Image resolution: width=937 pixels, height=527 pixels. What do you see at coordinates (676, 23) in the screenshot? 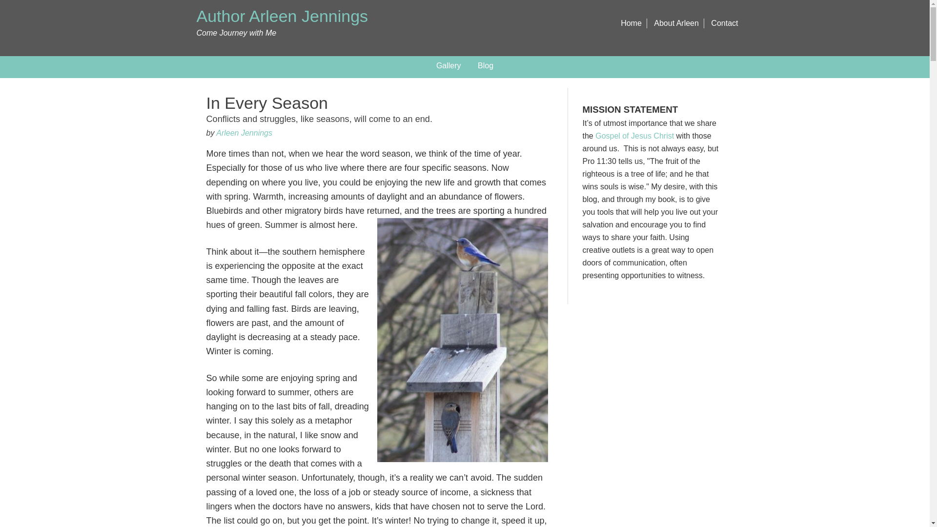
I see `About Arleen` at bounding box center [676, 23].